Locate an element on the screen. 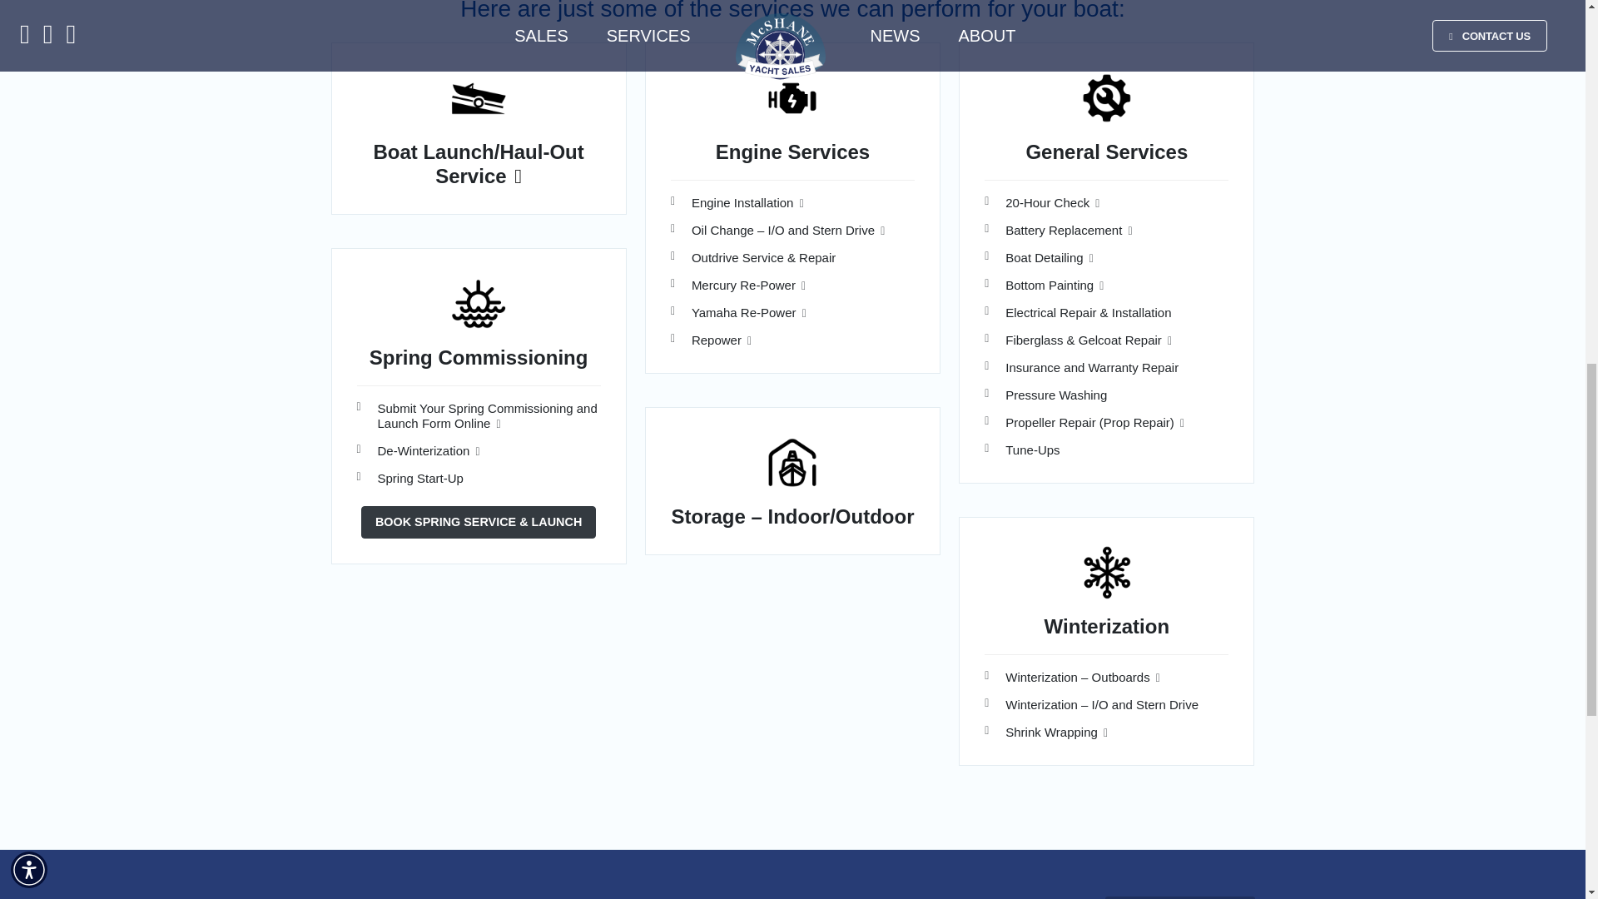  20-Hour Check is located at coordinates (1052, 202).